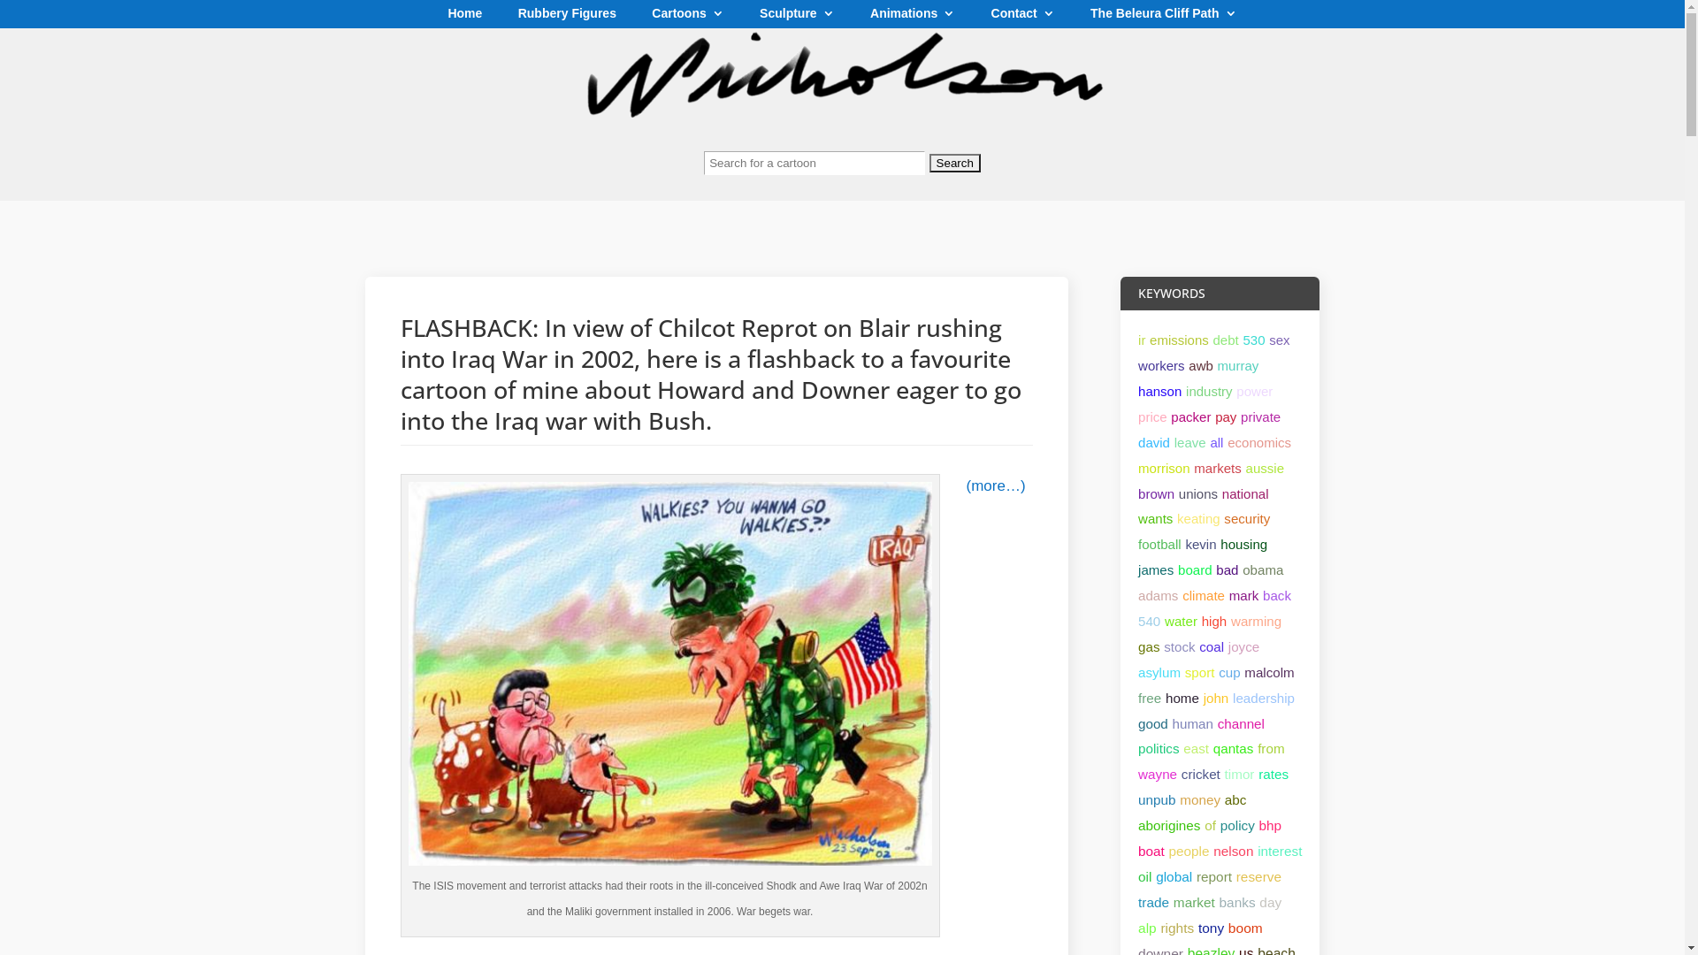 This screenshot has height=955, width=1698. What do you see at coordinates (1243, 544) in the screenshot?
I see `housing` at bounding box center [1243, 544].